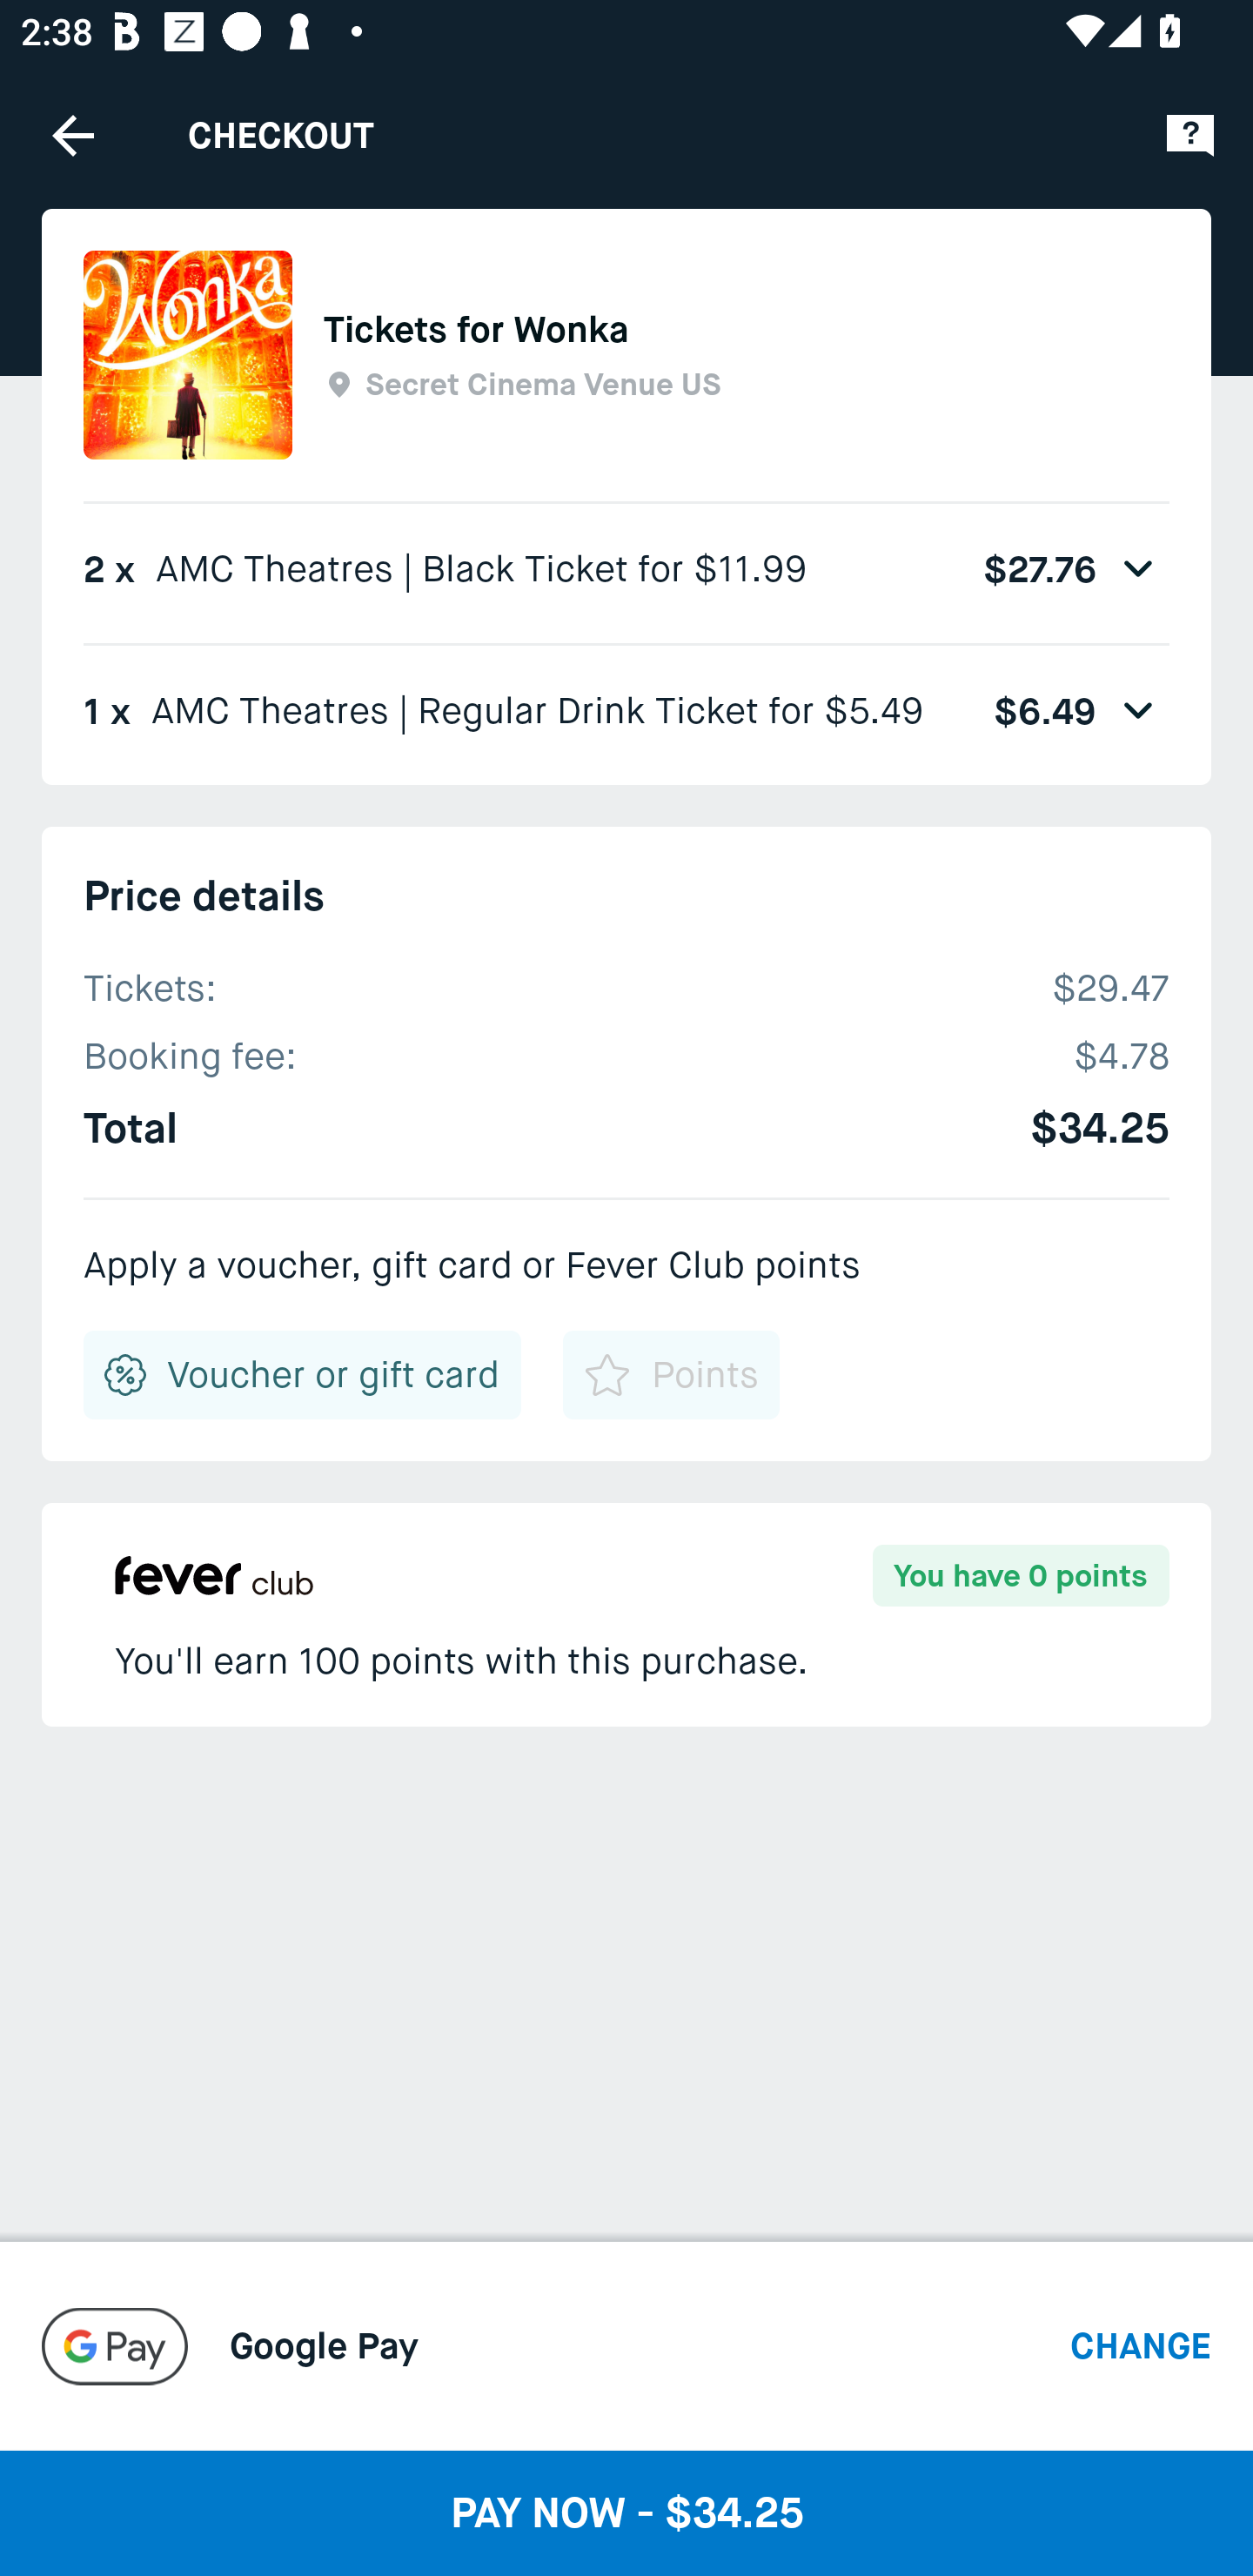 This screenshot has width=1253, height=2576. What do you see at coordinates (626, 2512) in the screenshot?
I see `PAY NOW - $34.25` at bounding box center [626, 2512].